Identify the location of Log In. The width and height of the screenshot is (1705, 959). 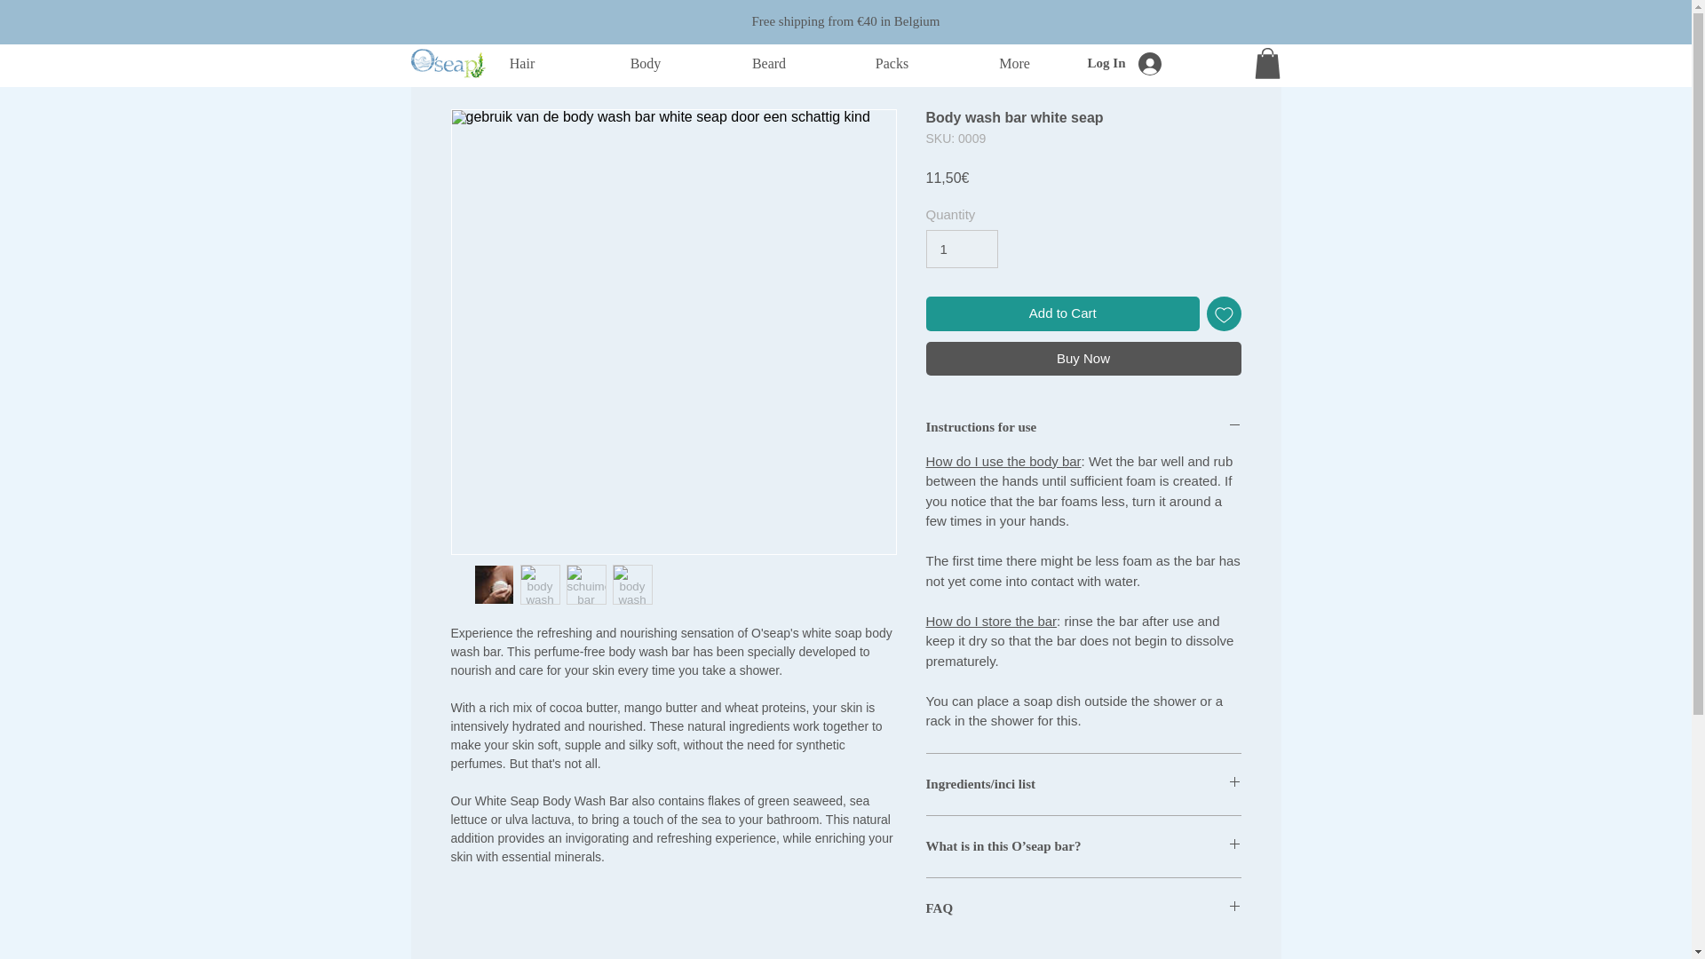
(1149, 62).